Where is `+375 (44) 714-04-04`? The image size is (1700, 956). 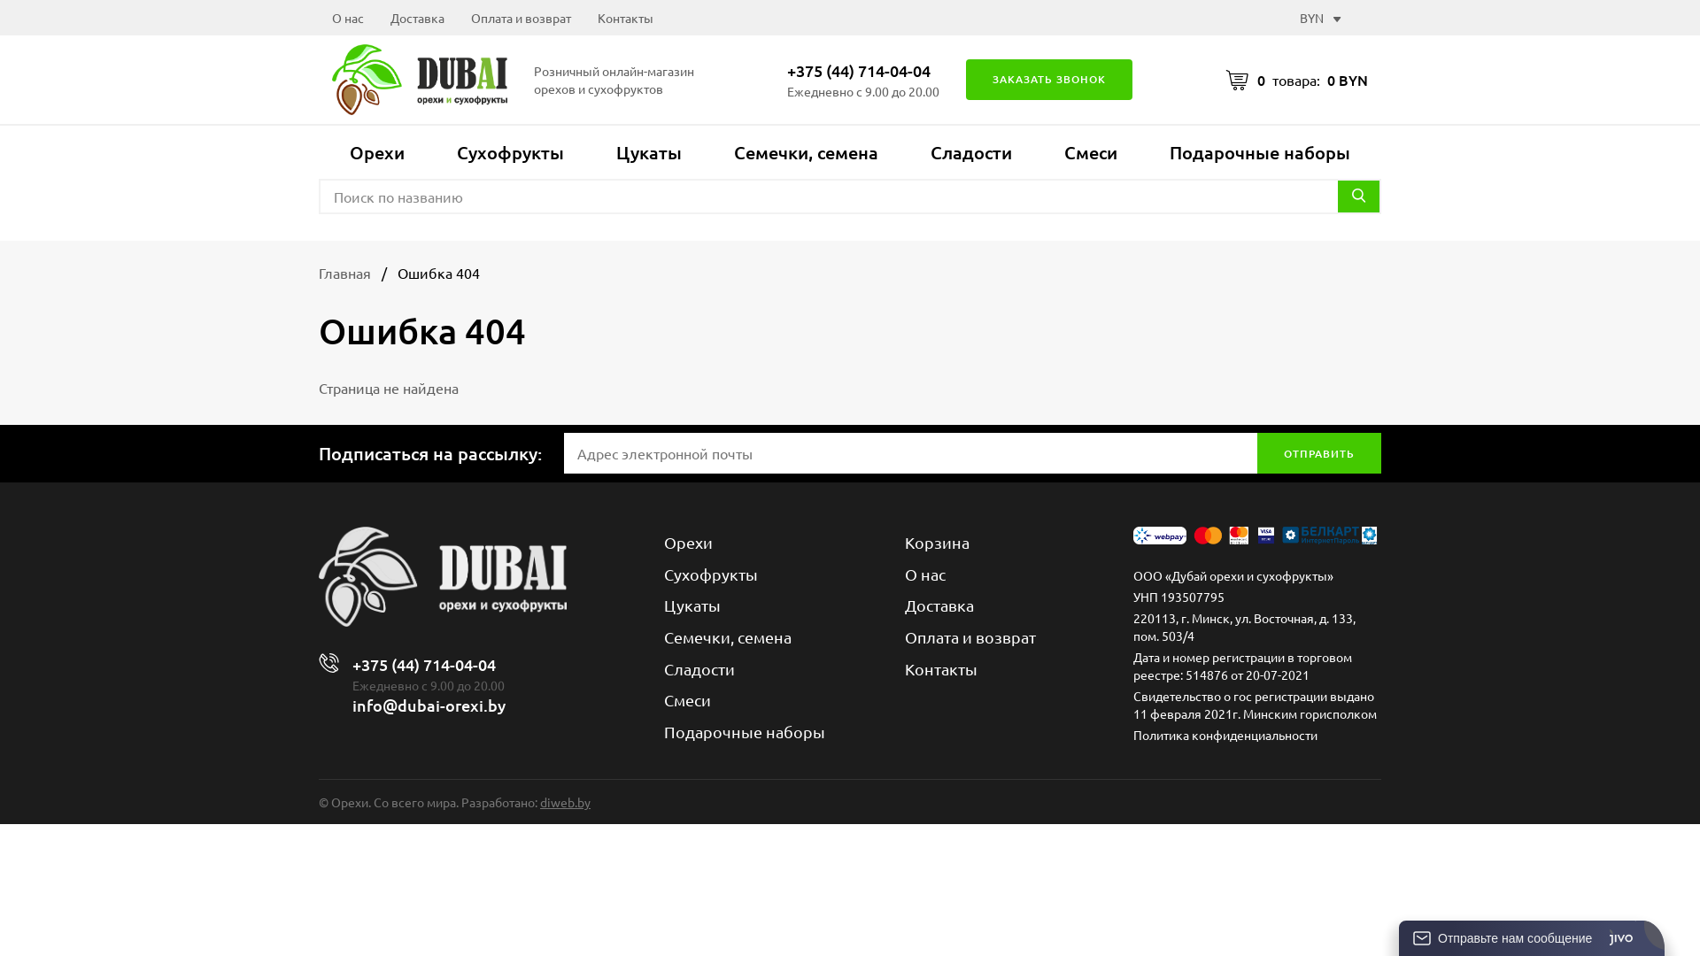 +375 (44) 714-04-04 is located at coordinates (429, 665).